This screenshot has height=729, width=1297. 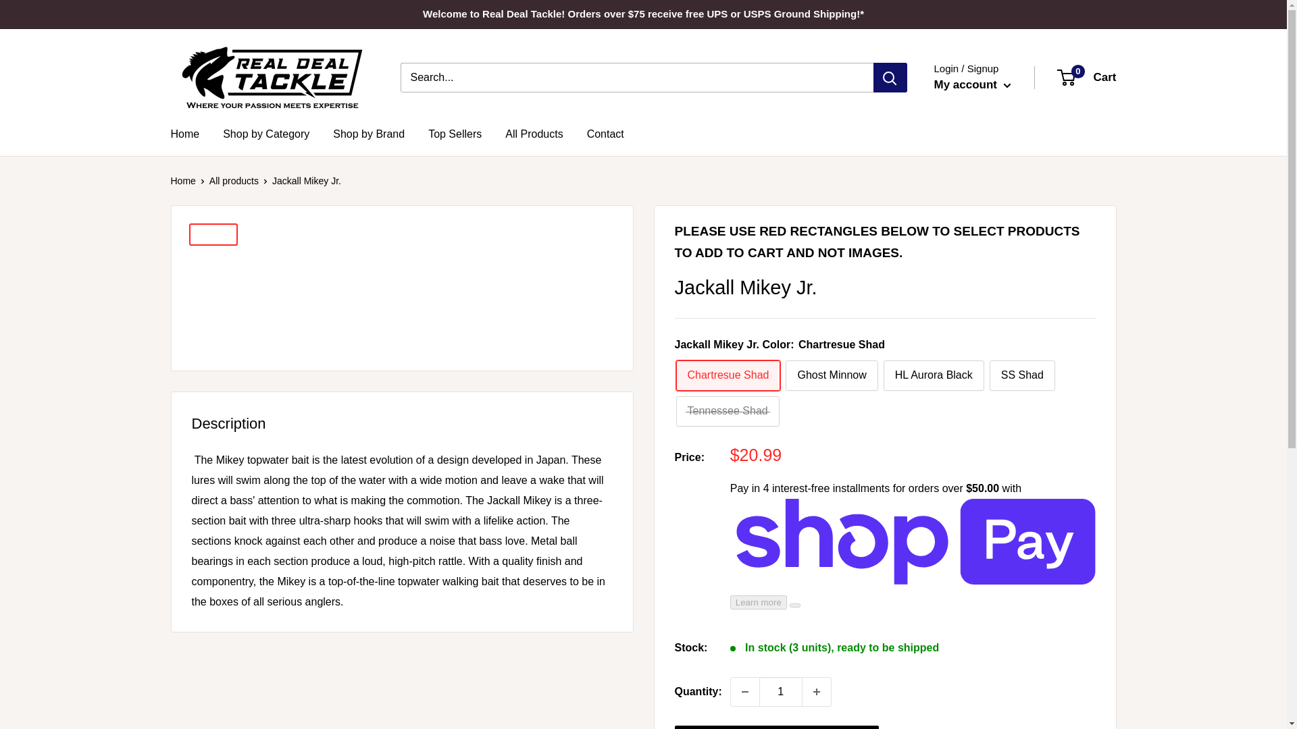 I want to click on Real Deal Tackle, so click(x=272, y=77).